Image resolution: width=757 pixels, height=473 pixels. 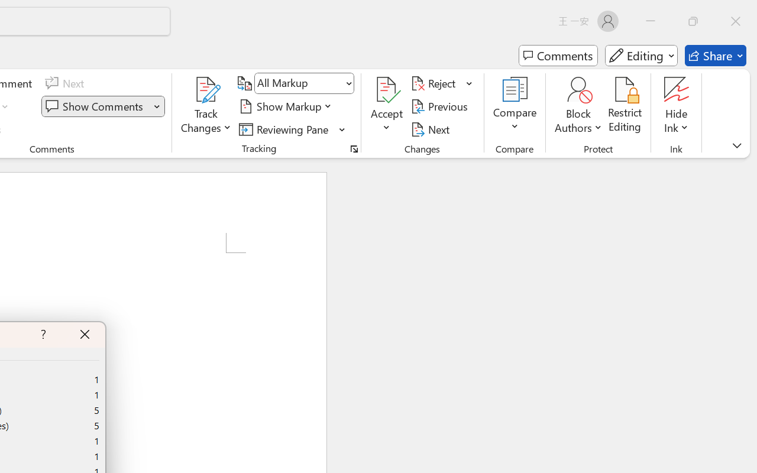 What do you see at coordinates (354, 149) in the screenshot?
I see `Change Tracking Options...` at bounding box center [354, 149].